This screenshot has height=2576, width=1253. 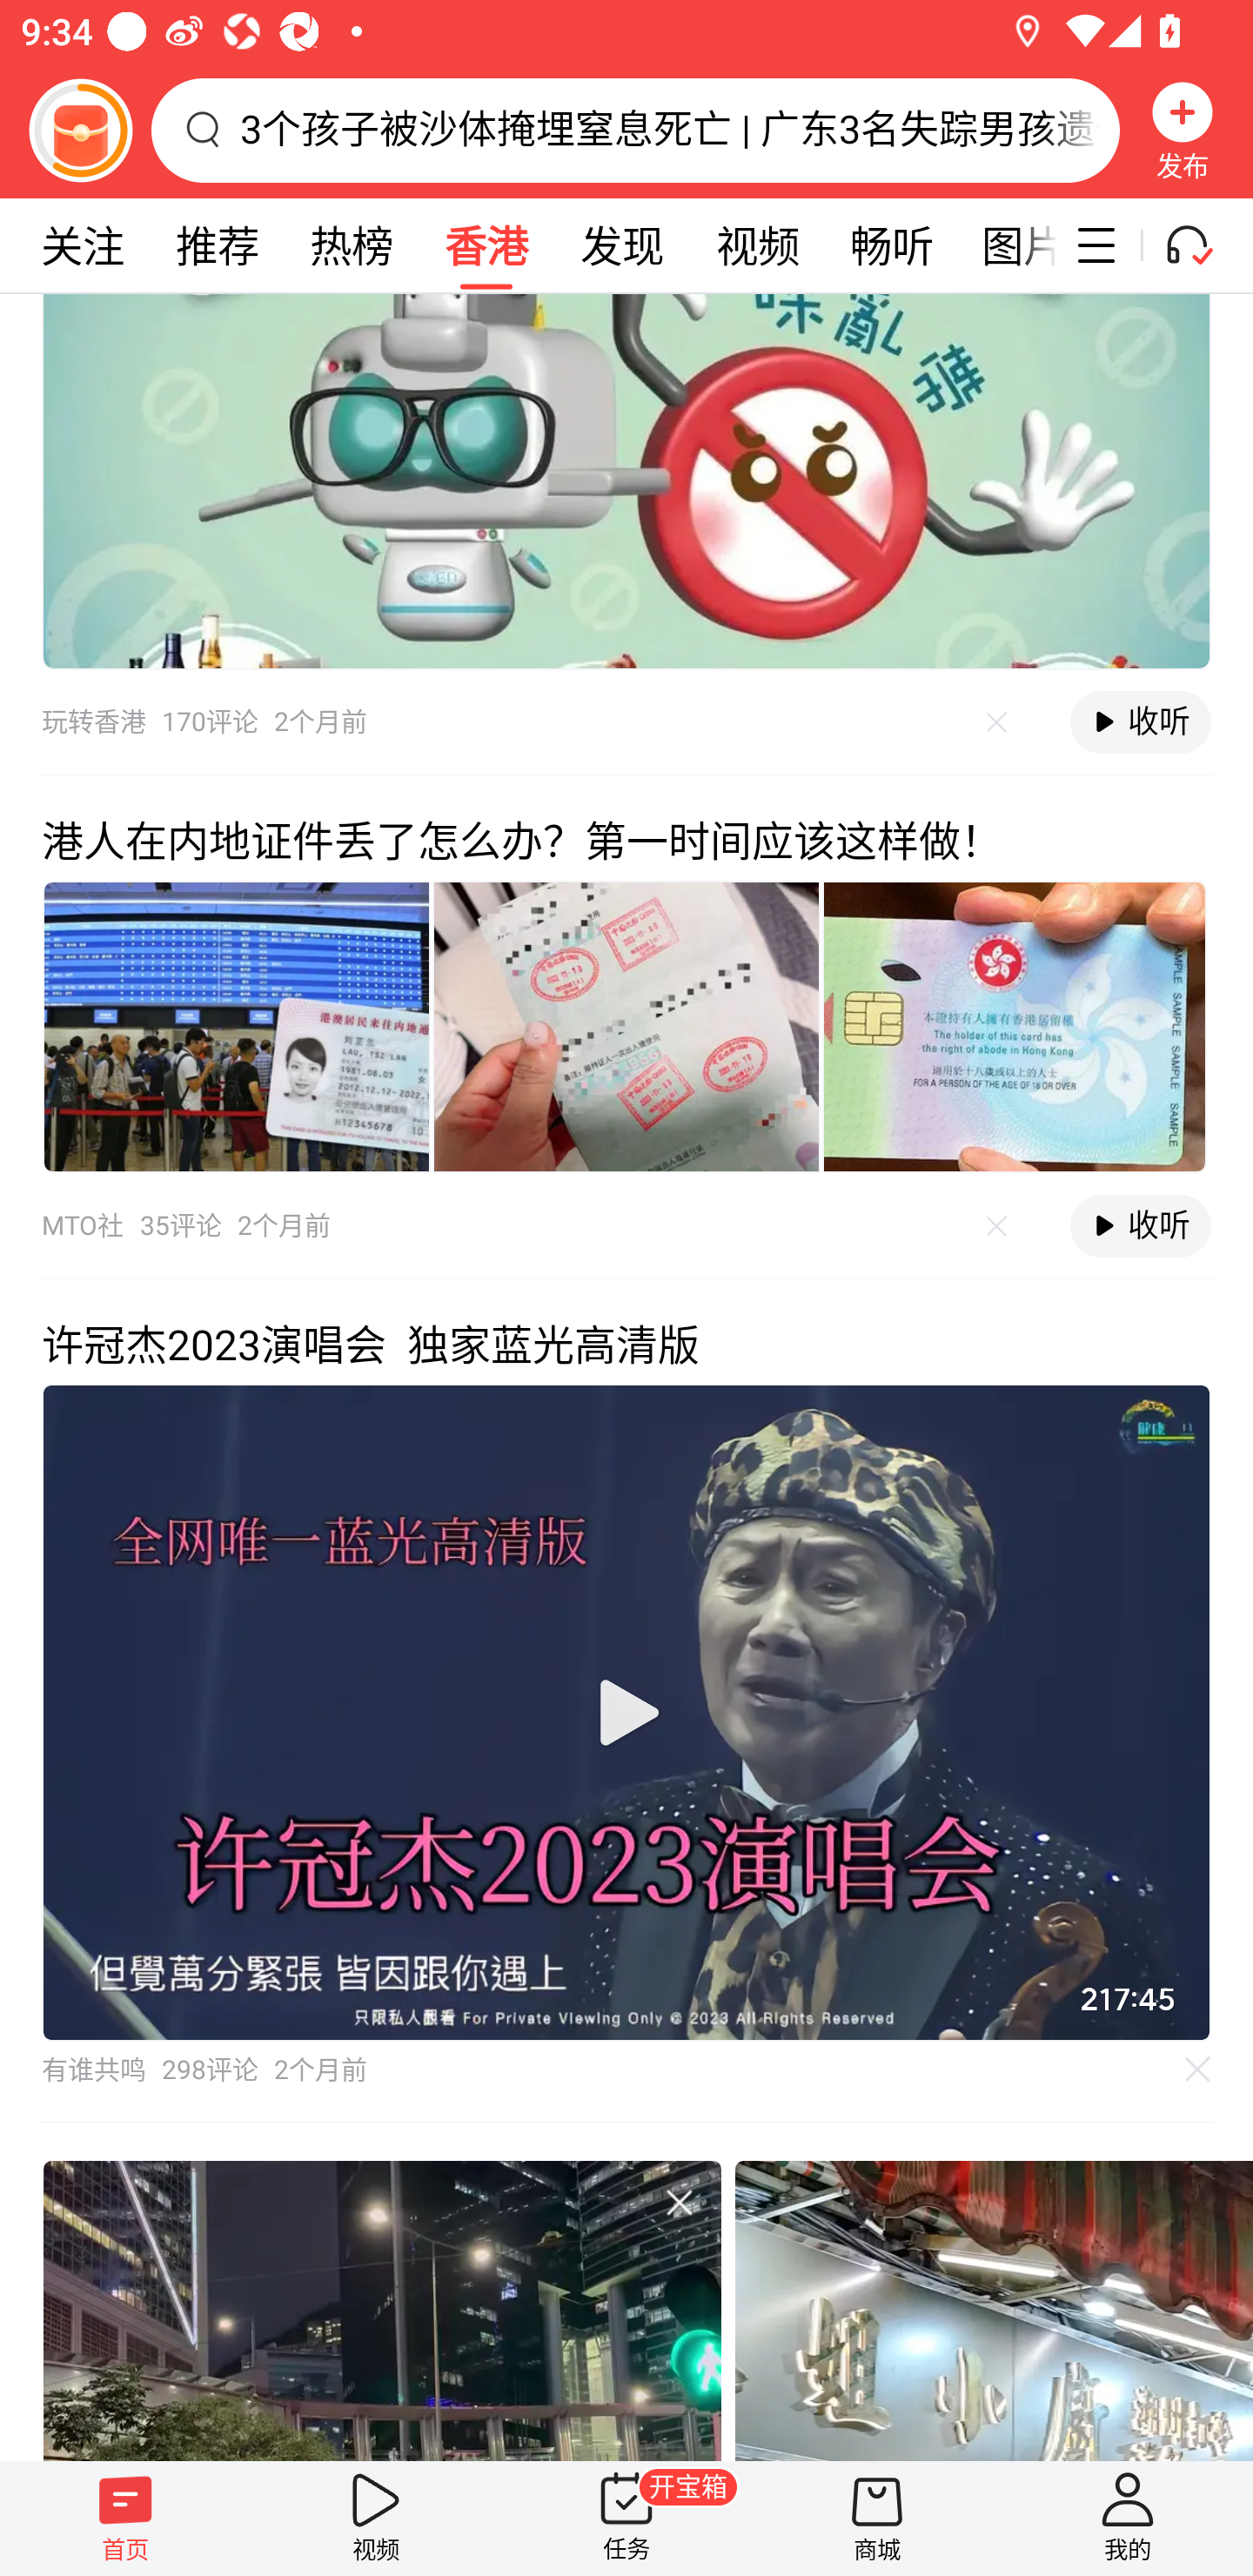 What do you see at coordinates (376, 2518) in the screenshot?
I see `视频` at bounding box center [376, 2518].